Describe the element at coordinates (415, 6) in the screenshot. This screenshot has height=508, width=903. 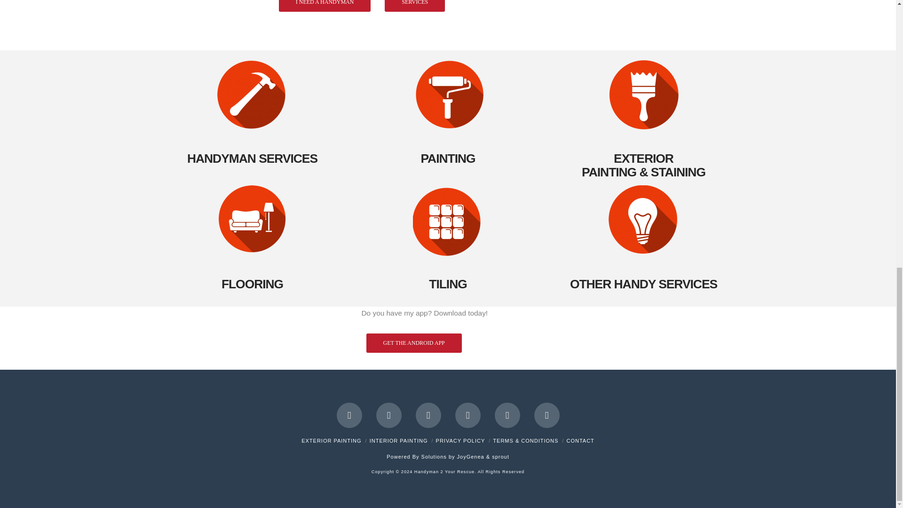
I see `SERVICES` at that location.